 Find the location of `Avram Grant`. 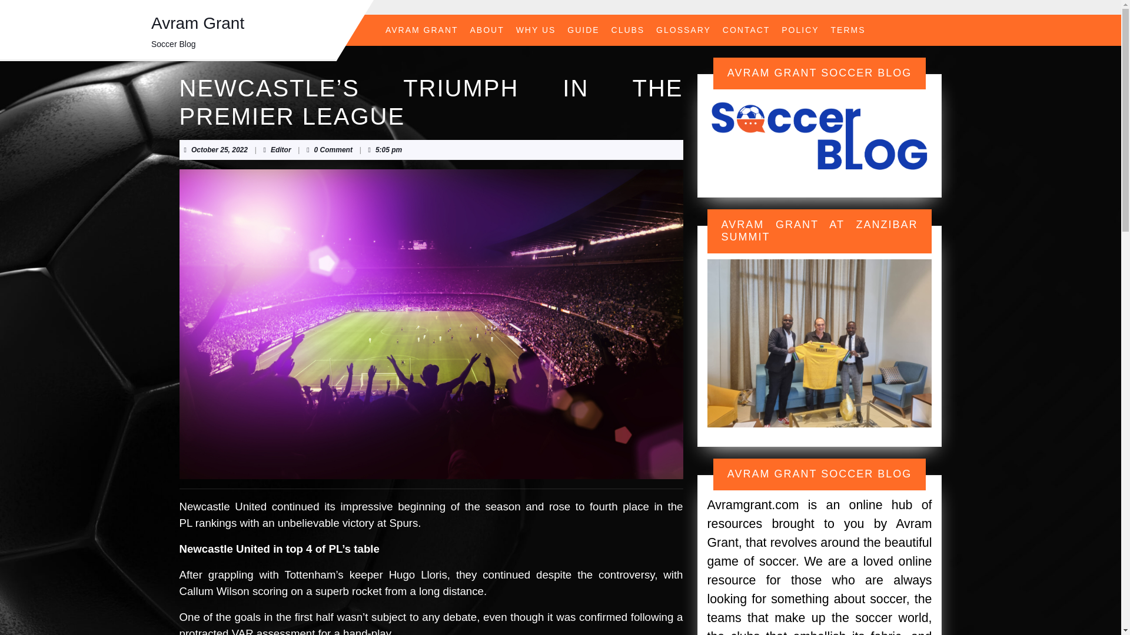

Avram Grant is located at coordinates (422, 31).